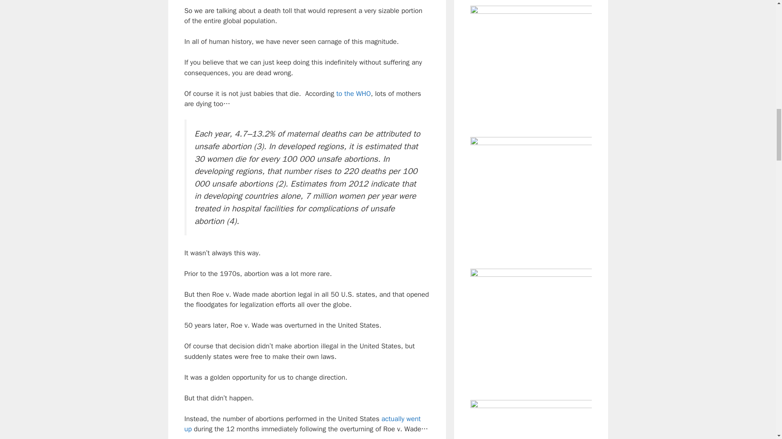  What do you see at coordinates (302, 424) in the screenshot?
I see `actually went up` at bounding box center [302, 424].